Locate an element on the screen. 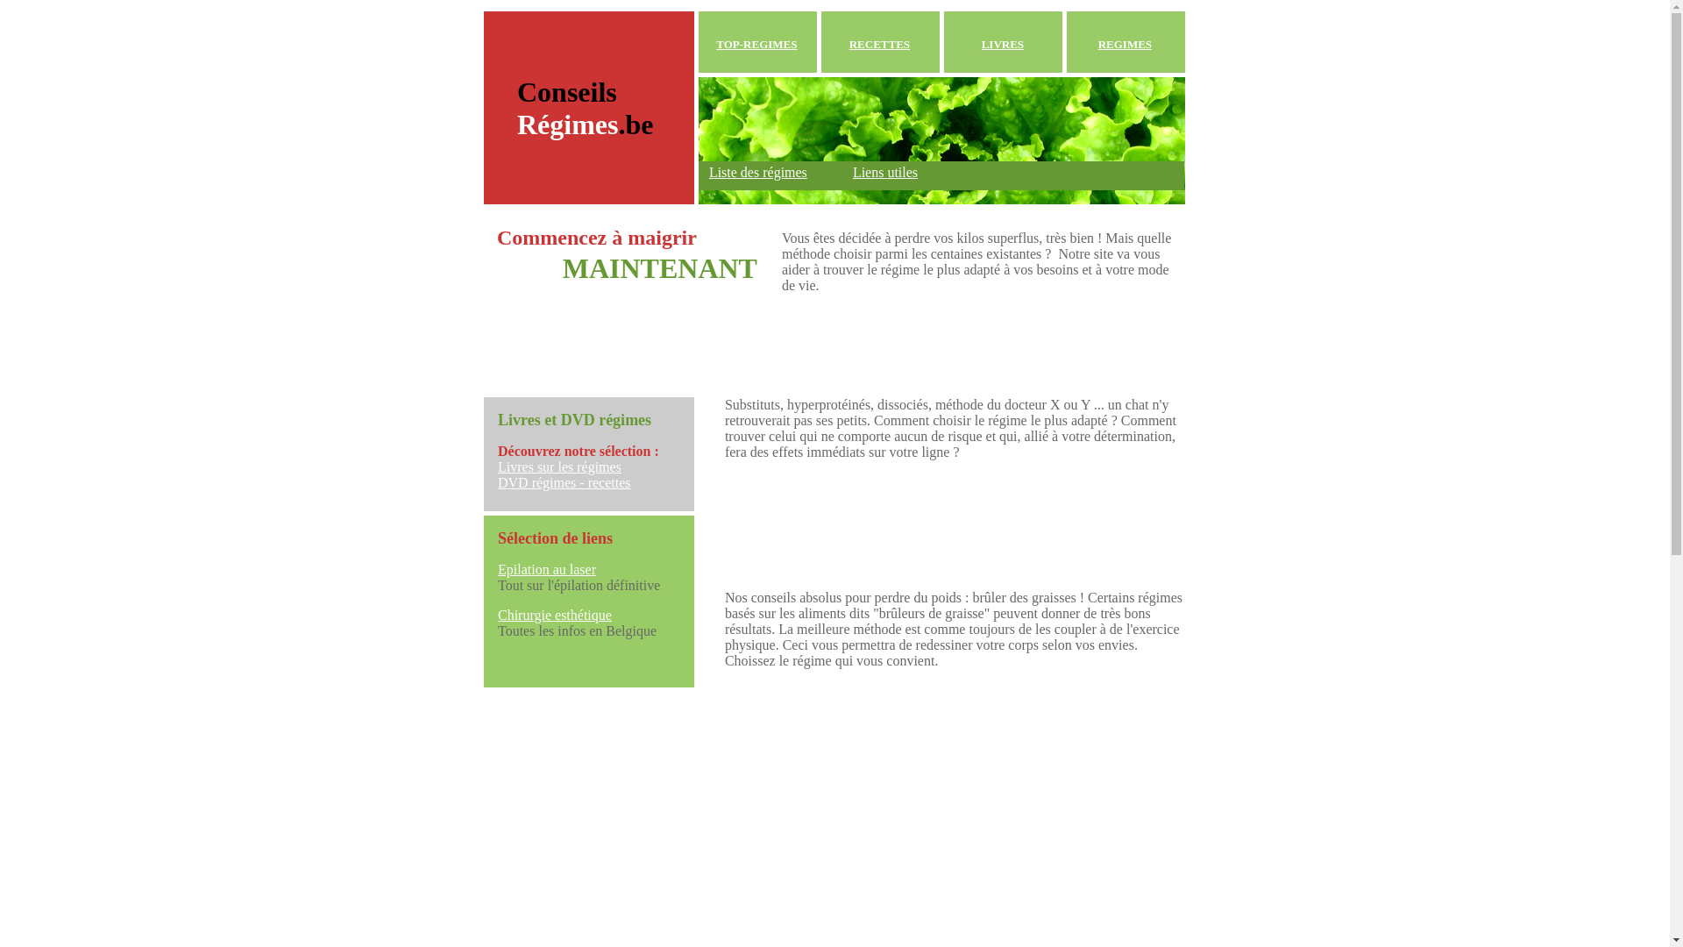 The width and height of the screenshot is (1683, 947). Advertisement is located at coordinates (864, 739).